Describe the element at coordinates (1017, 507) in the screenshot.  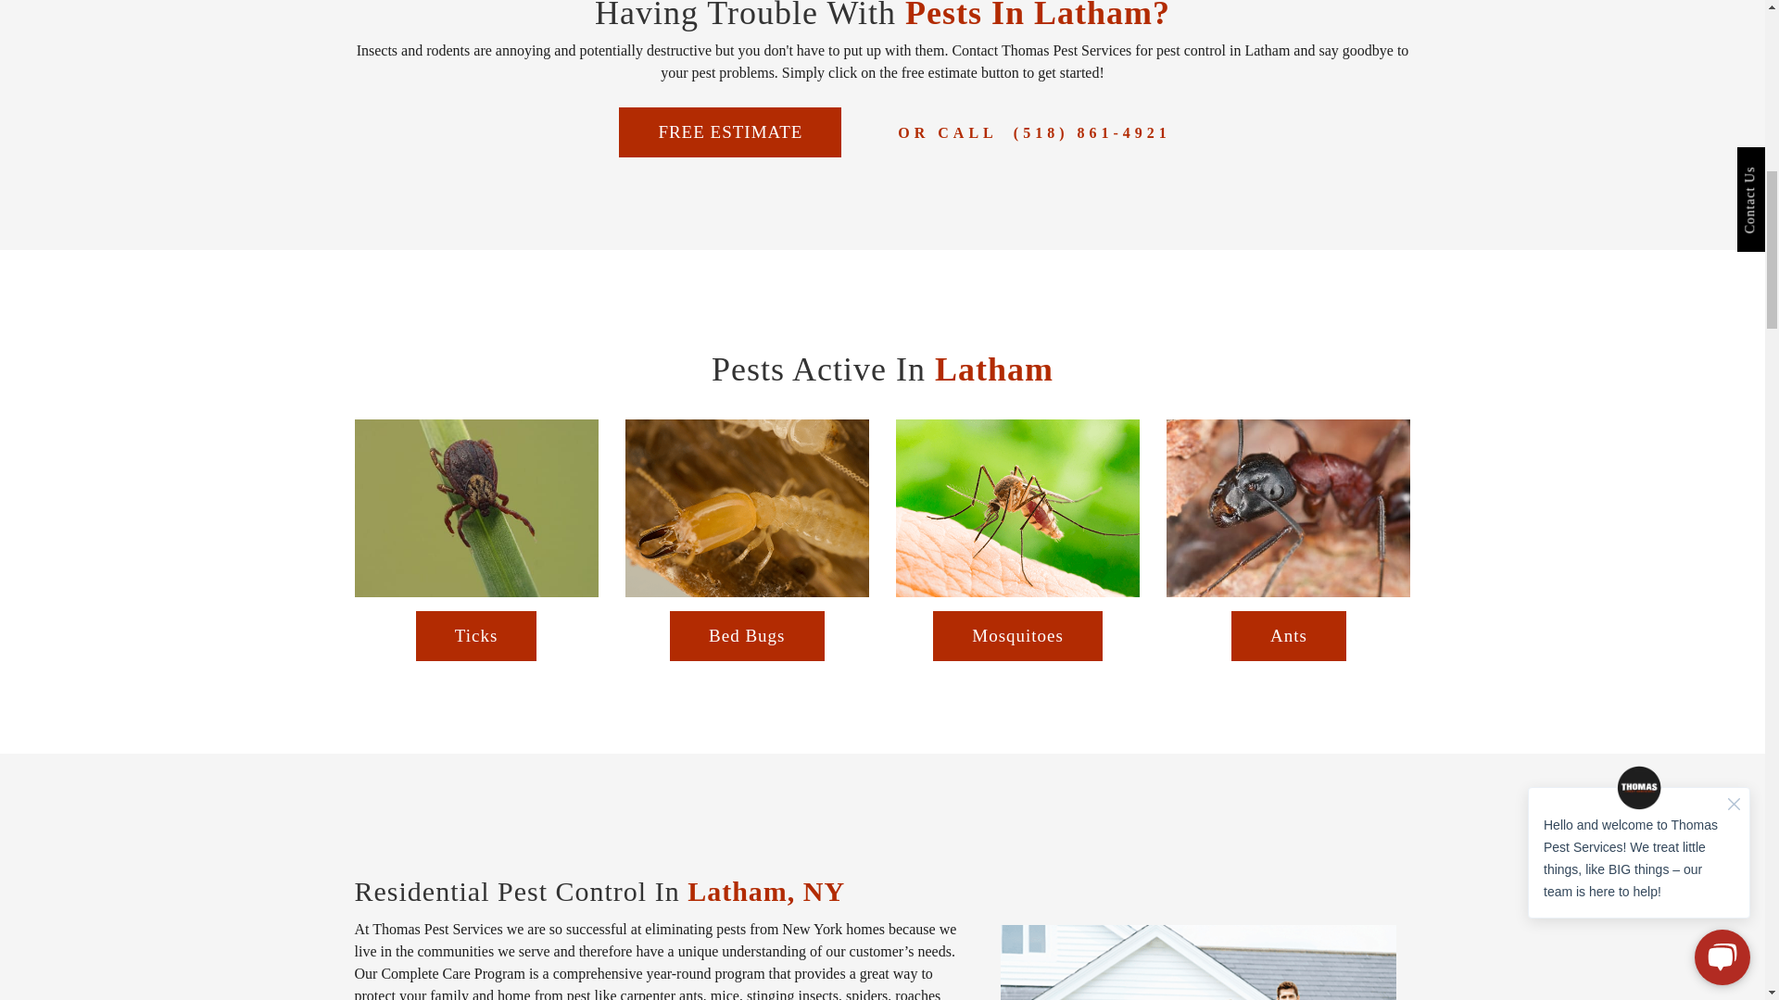
I see `mosquito-bite` at that location.